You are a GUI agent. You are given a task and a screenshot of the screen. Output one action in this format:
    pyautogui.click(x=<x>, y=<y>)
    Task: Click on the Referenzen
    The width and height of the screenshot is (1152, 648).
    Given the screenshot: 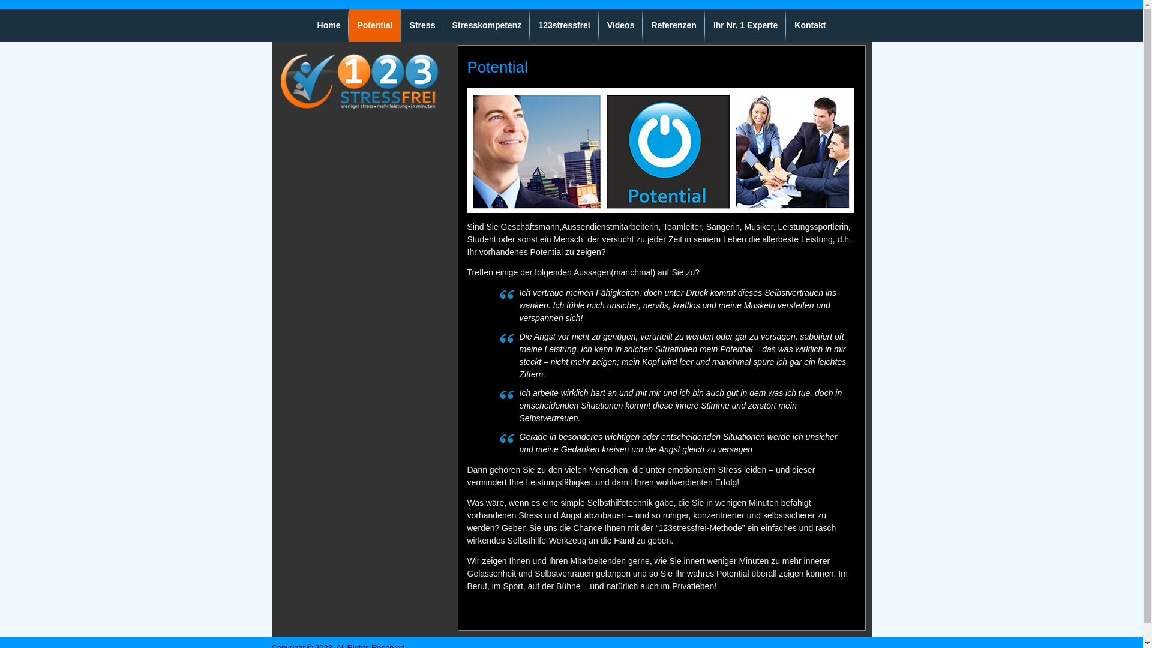 What is the action you would take?
    pyautogui.click(x=673, y=25)
    